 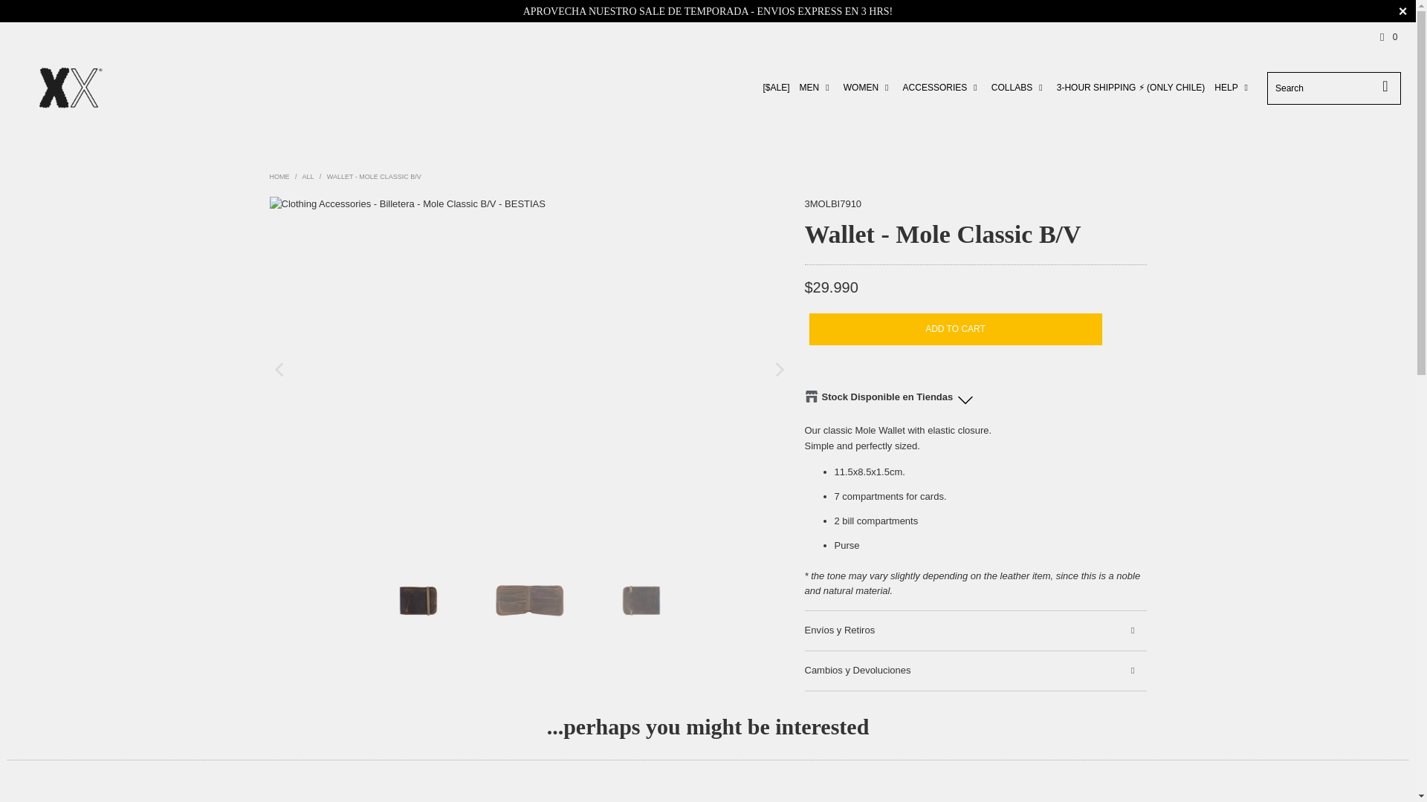 What do you see at coordinates (708, 10) in the screenshot?
I see `Ofertas de Temporada!` at bounding box center [708, 10].